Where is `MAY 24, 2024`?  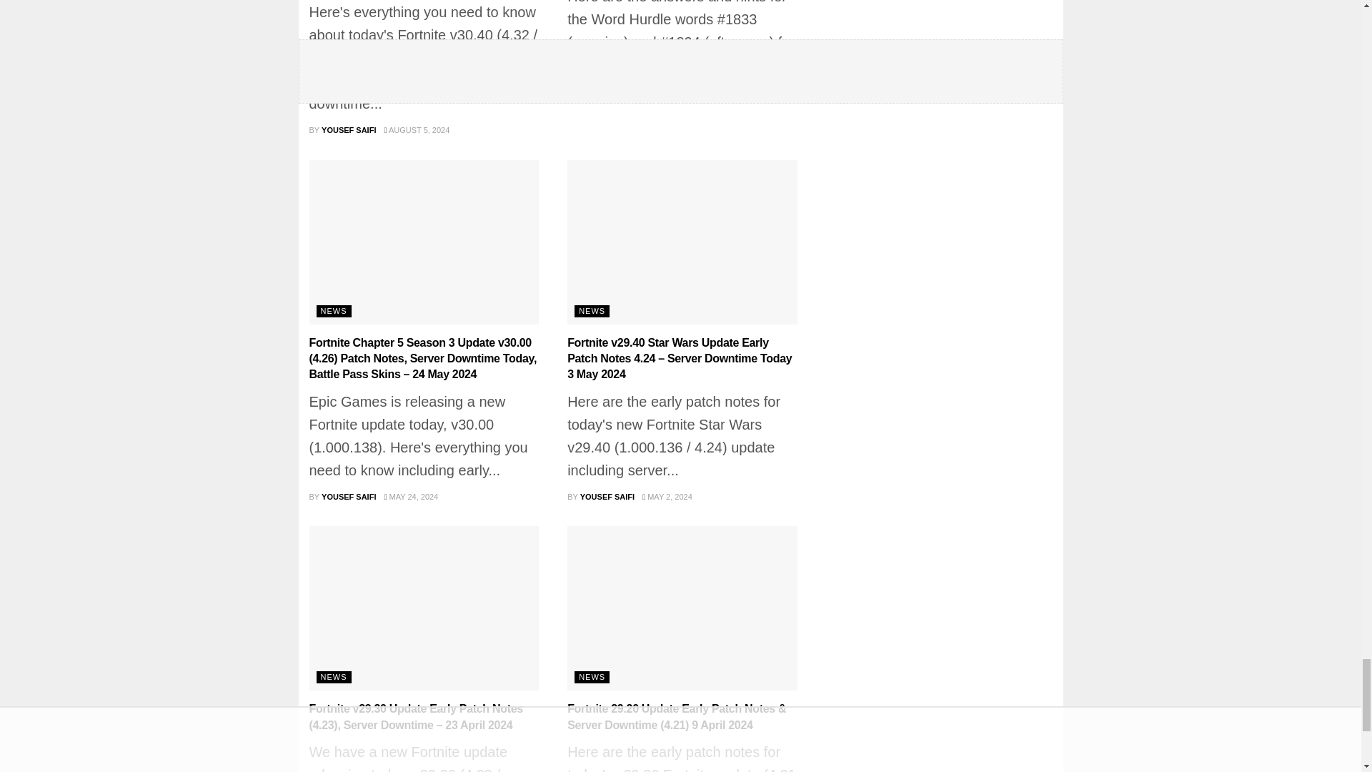 MAY 24, 2024 is located at coordinates (410, 496).